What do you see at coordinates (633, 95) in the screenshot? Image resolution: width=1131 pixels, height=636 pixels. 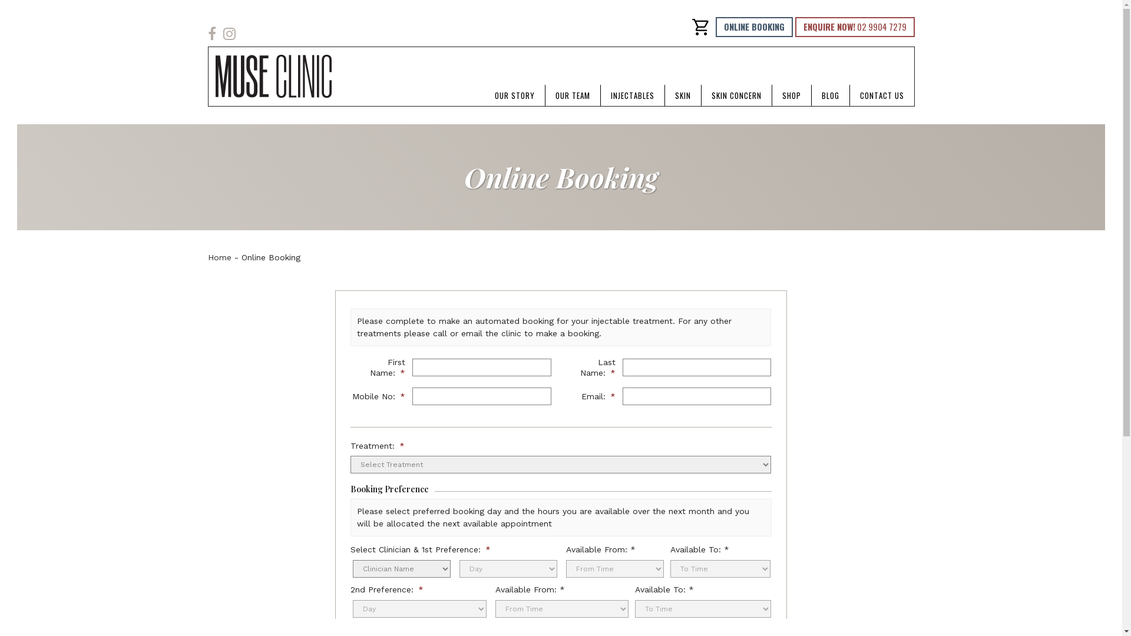 I see `INJECTABLES` at bounding box center [633, 95].